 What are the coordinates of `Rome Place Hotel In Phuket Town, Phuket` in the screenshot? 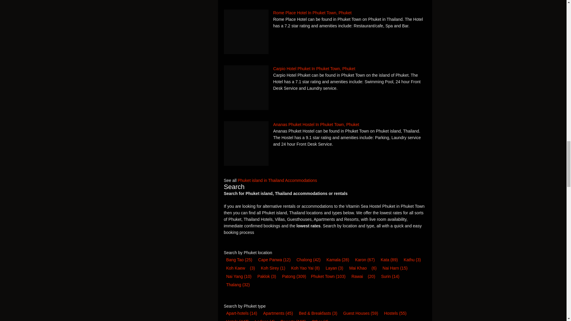 It's located at (325, 13).